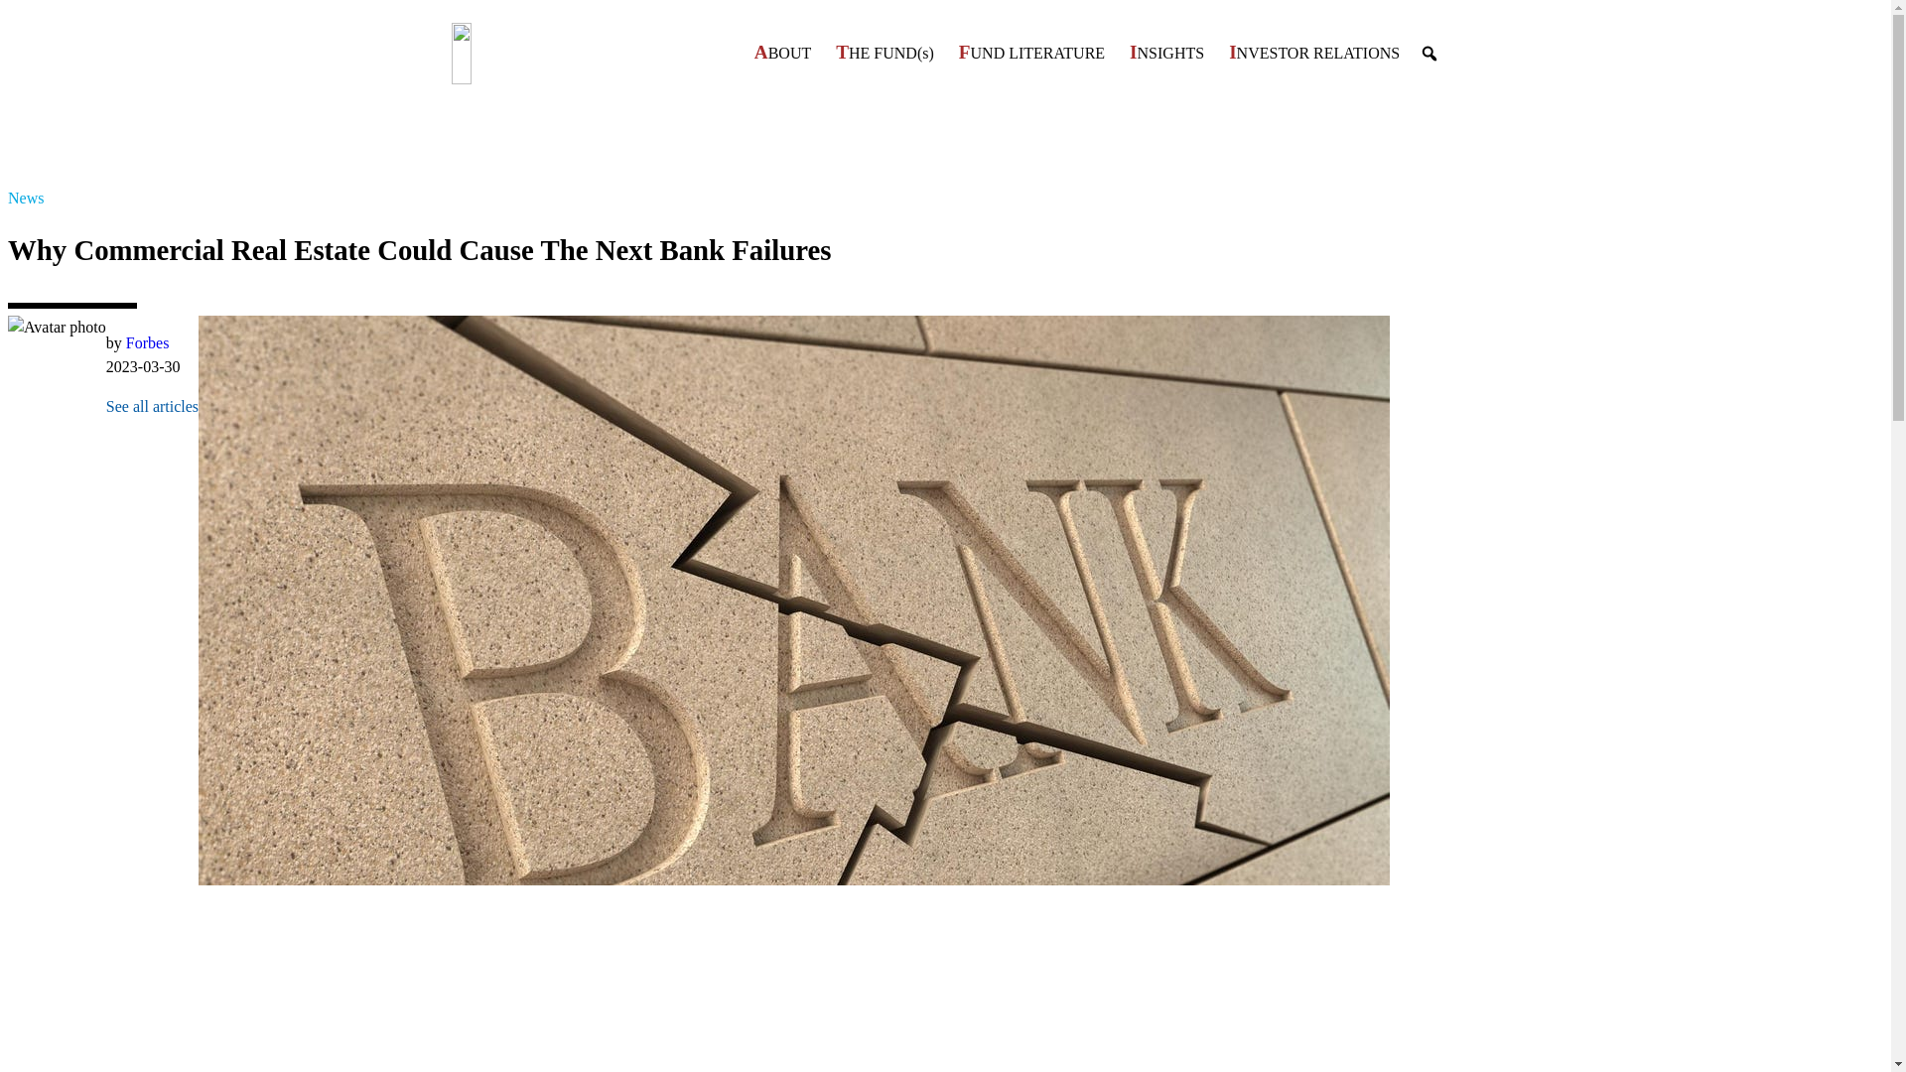 Image resolution: width=1906 pixels, height=1072 pixels. What do you see at coordinates (17, 15) in the screenshot?
I see `Search` at bounding box center [17, 15].